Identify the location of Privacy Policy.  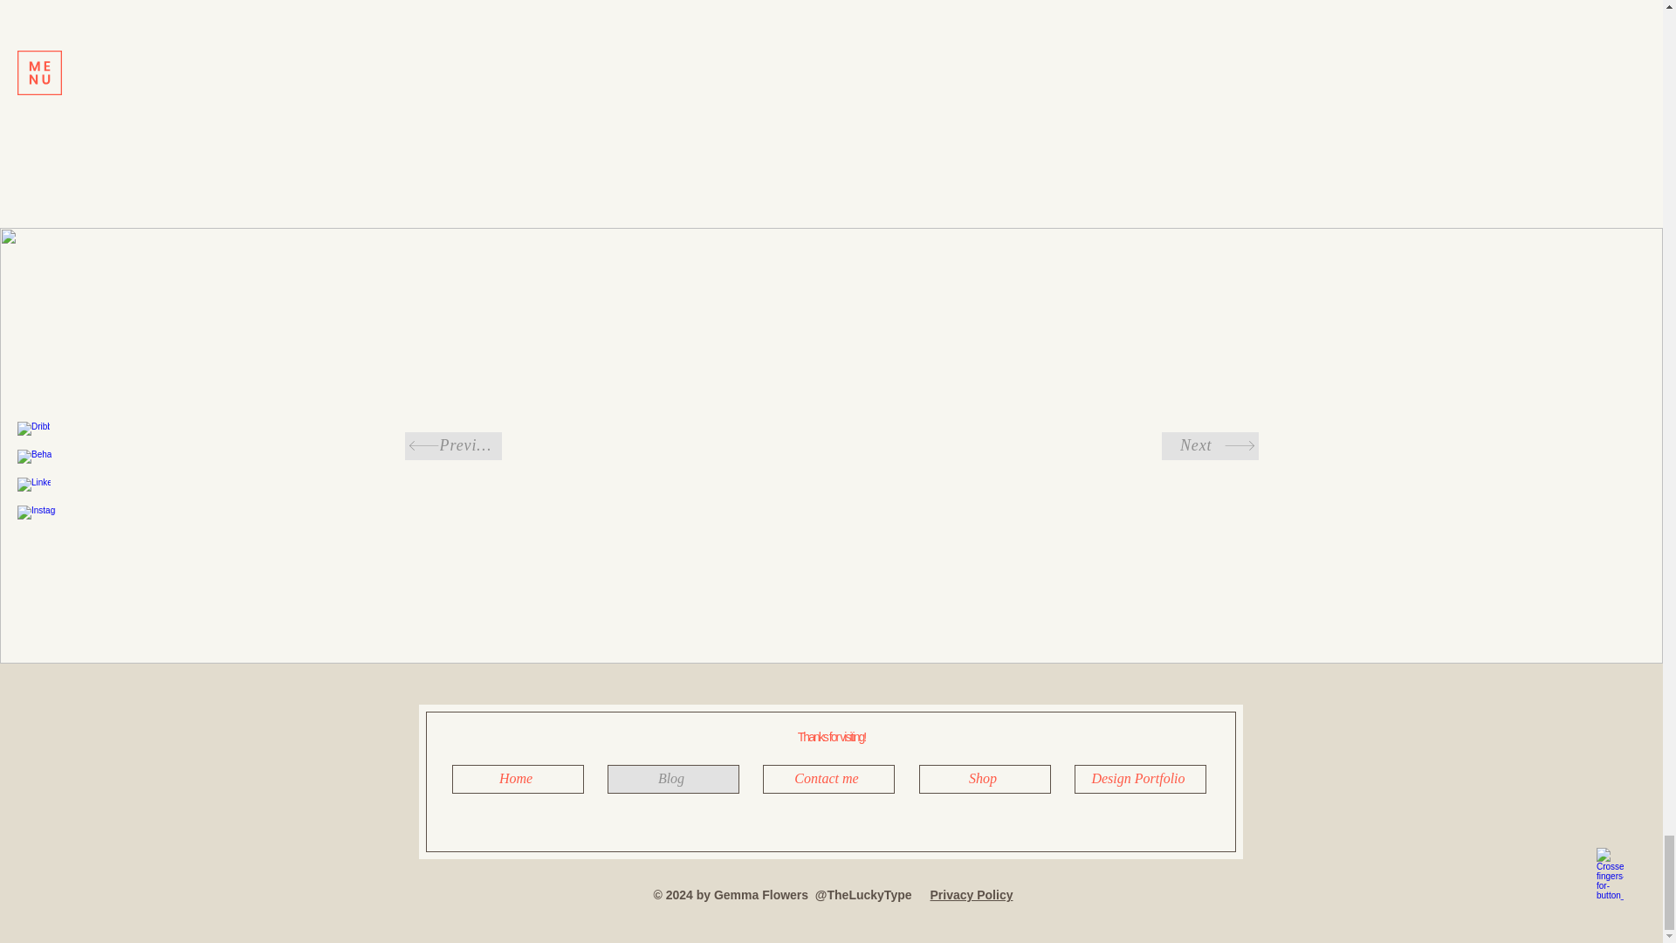
(972, 894).